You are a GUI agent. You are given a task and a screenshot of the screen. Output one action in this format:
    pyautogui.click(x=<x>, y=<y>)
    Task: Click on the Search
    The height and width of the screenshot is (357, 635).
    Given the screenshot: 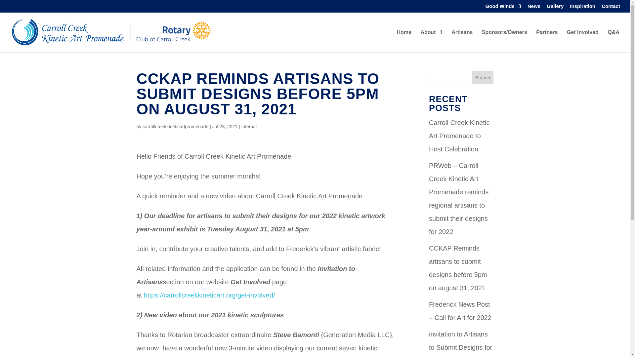 What is the action you would take?
    pyautogui.click(x=483, y=77)
    